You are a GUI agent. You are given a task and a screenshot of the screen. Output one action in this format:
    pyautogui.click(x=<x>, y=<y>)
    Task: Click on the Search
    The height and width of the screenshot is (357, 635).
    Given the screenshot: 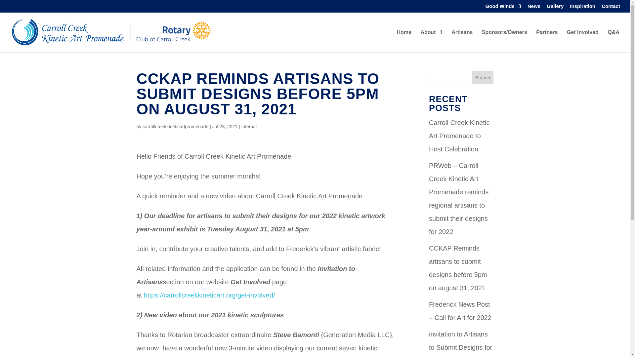 What is the action you would take?
    pyautogui.click(x=483, y=77)
    